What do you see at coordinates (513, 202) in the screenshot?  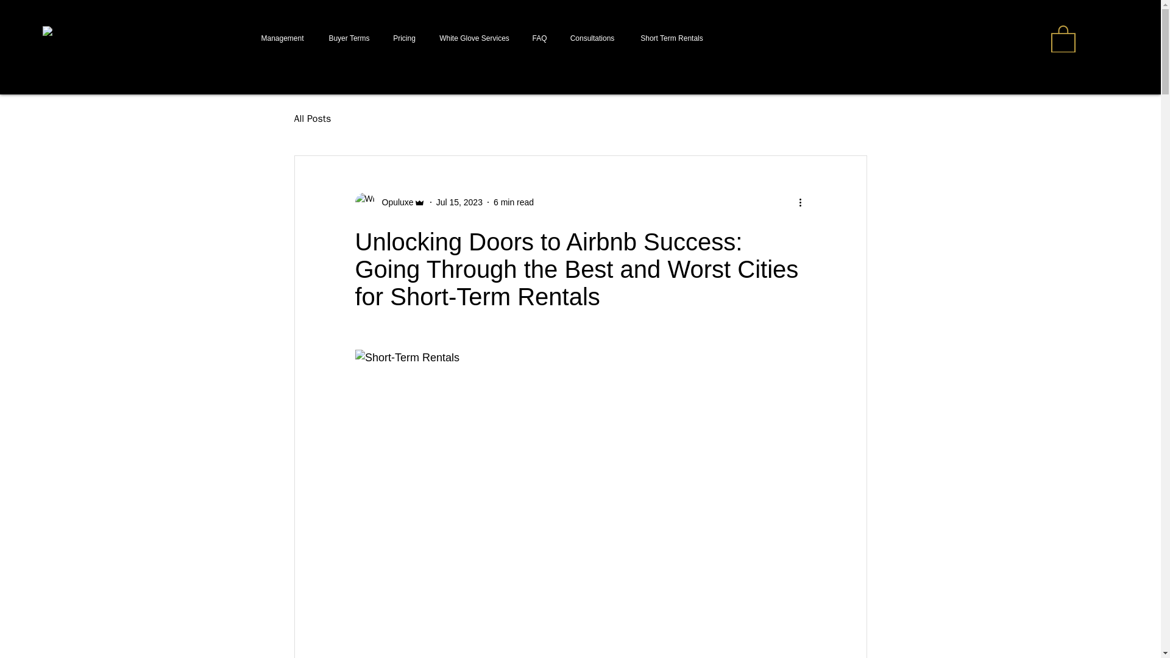 I see `6 min read` at bounding box center [513, 202].